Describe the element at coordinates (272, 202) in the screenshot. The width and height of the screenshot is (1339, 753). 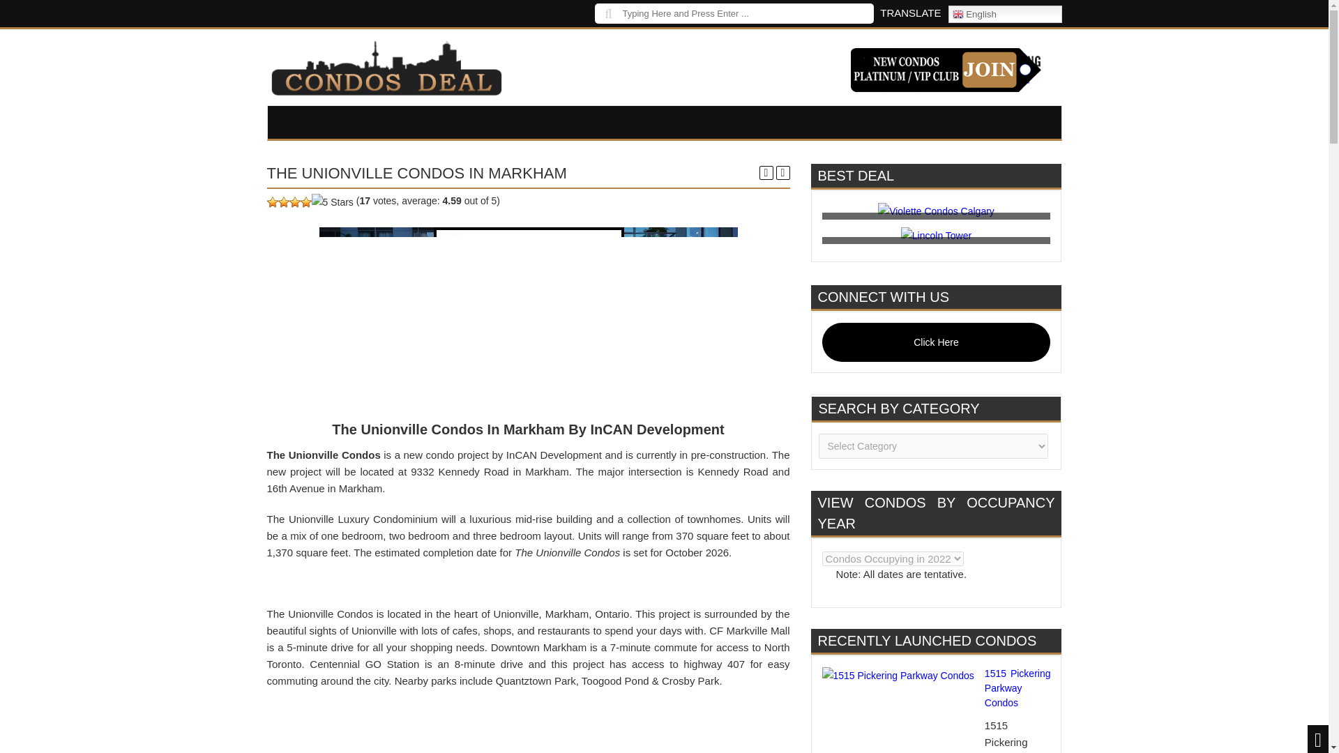
I see `1 Star` at that location.